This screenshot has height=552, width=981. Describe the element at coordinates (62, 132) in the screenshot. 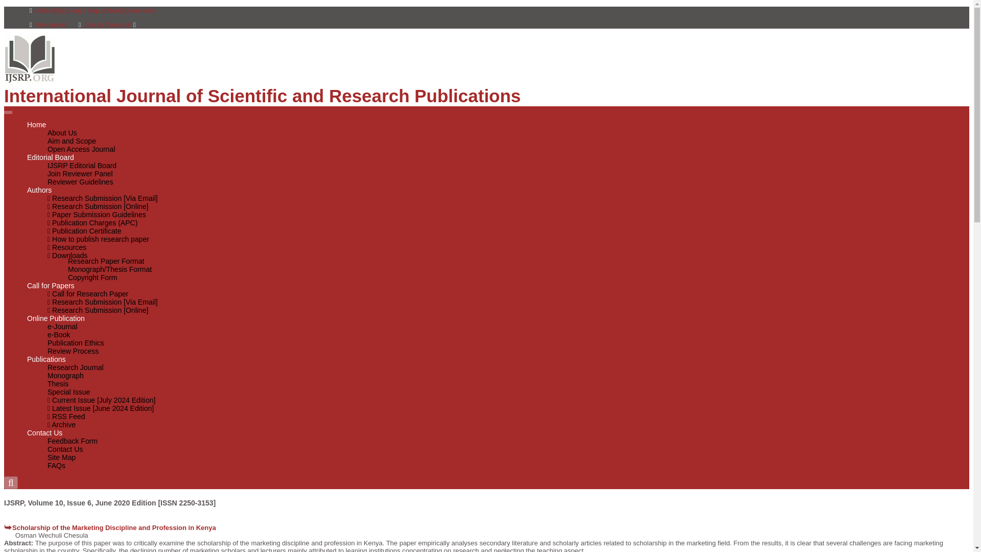

I see `About Us` at that location.